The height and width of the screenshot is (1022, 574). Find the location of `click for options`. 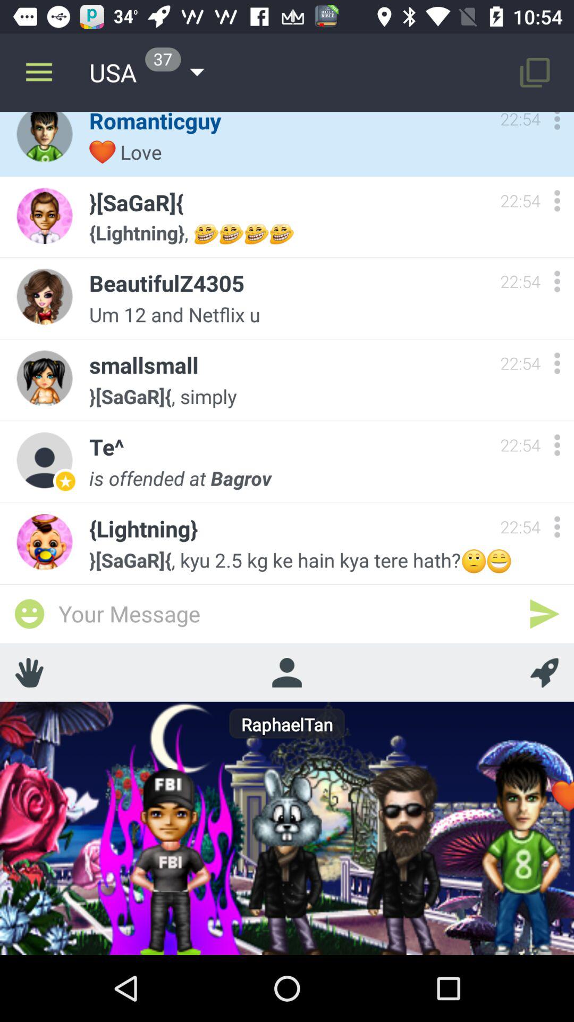

click for options is located at coordinates (557, 363).